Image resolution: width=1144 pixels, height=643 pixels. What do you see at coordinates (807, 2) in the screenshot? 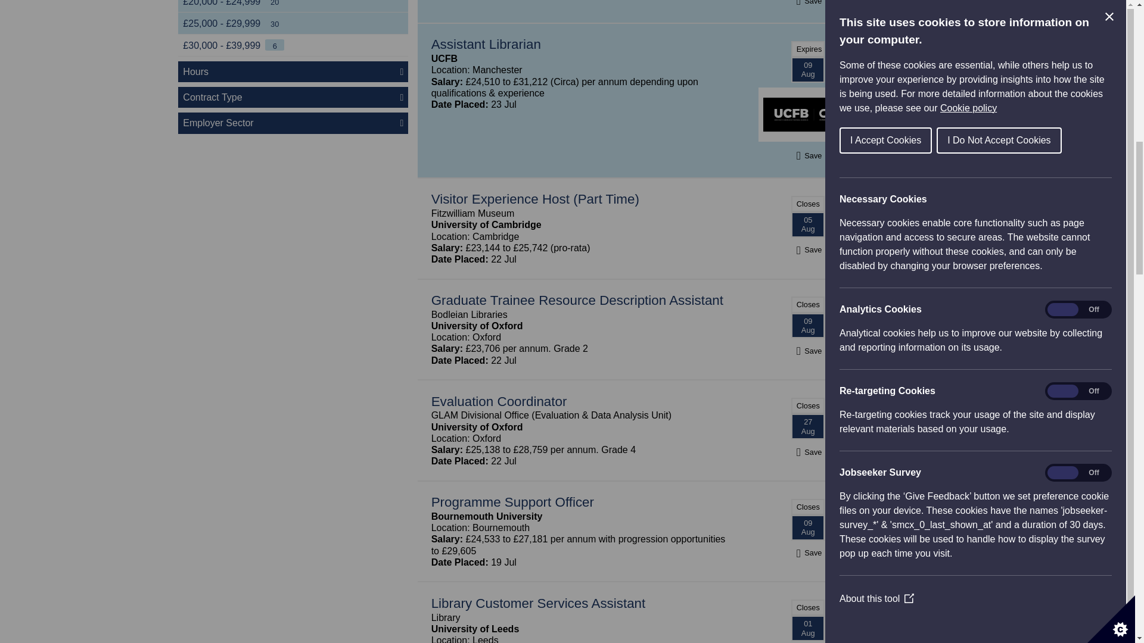
I see `Save` at bounding box center [807, 2].